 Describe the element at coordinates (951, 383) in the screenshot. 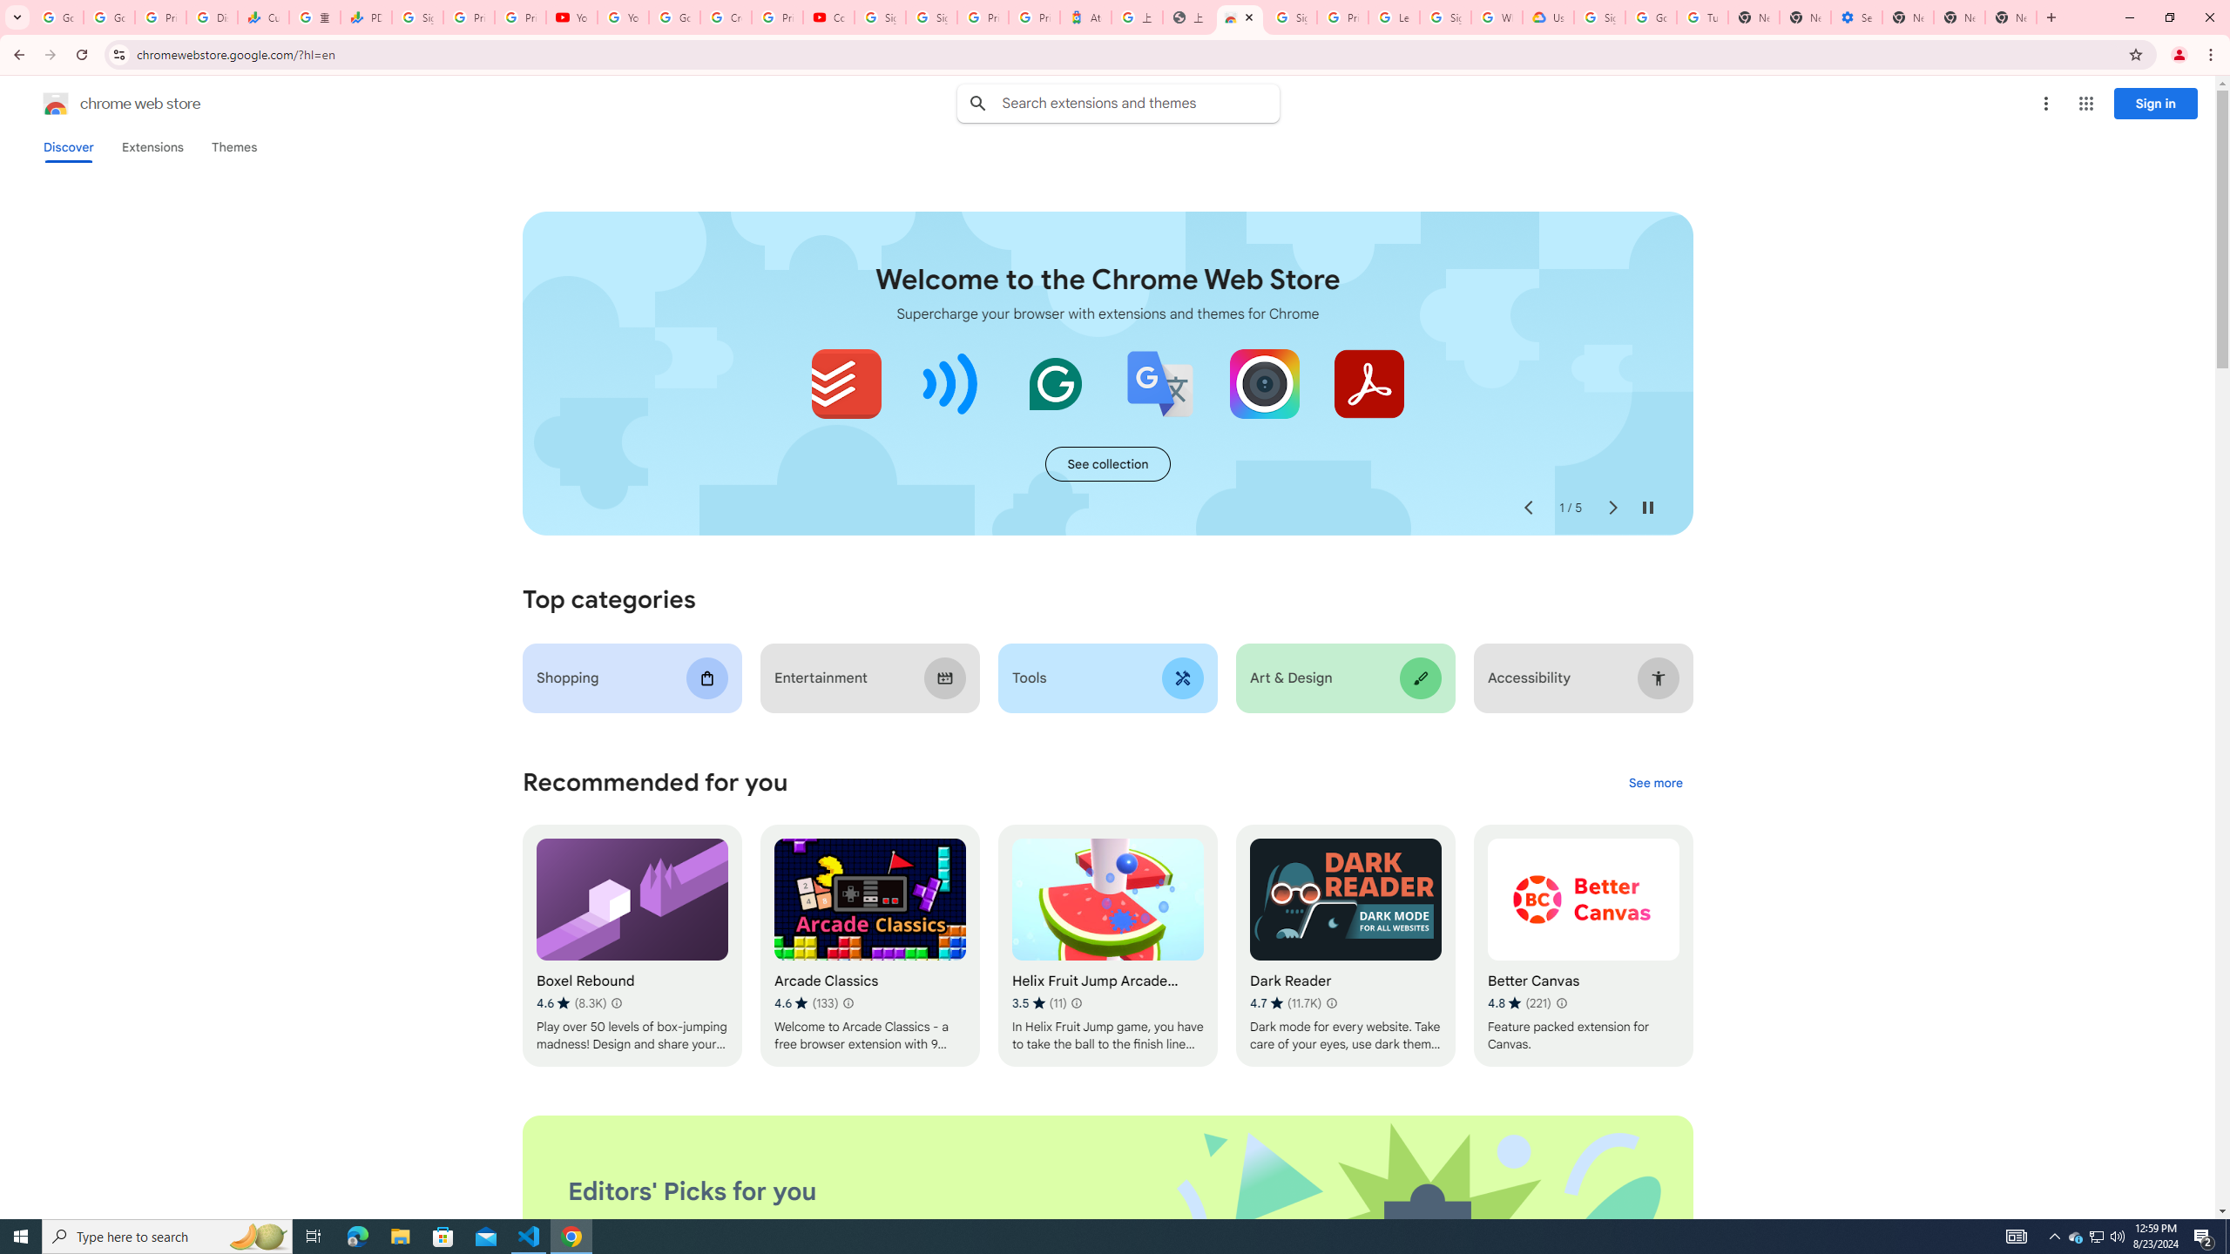

I see `Volume Master` at that location.